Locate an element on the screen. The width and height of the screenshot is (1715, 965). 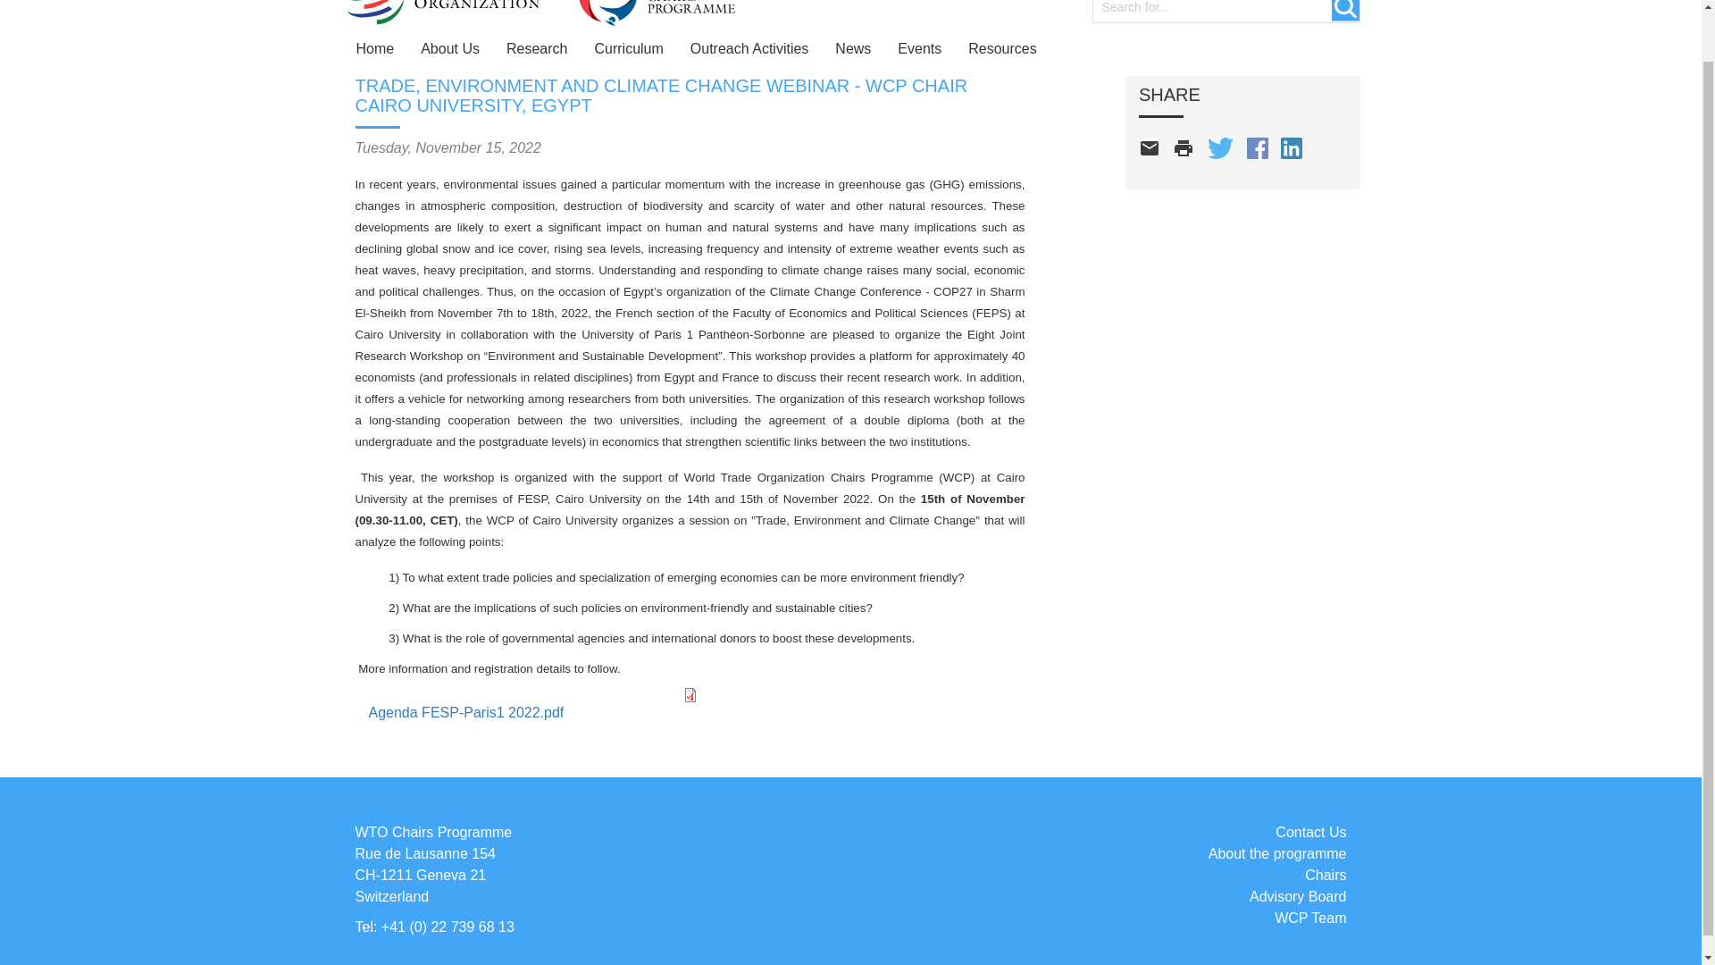
Outreach Activities is located at coordinates (750, 48).